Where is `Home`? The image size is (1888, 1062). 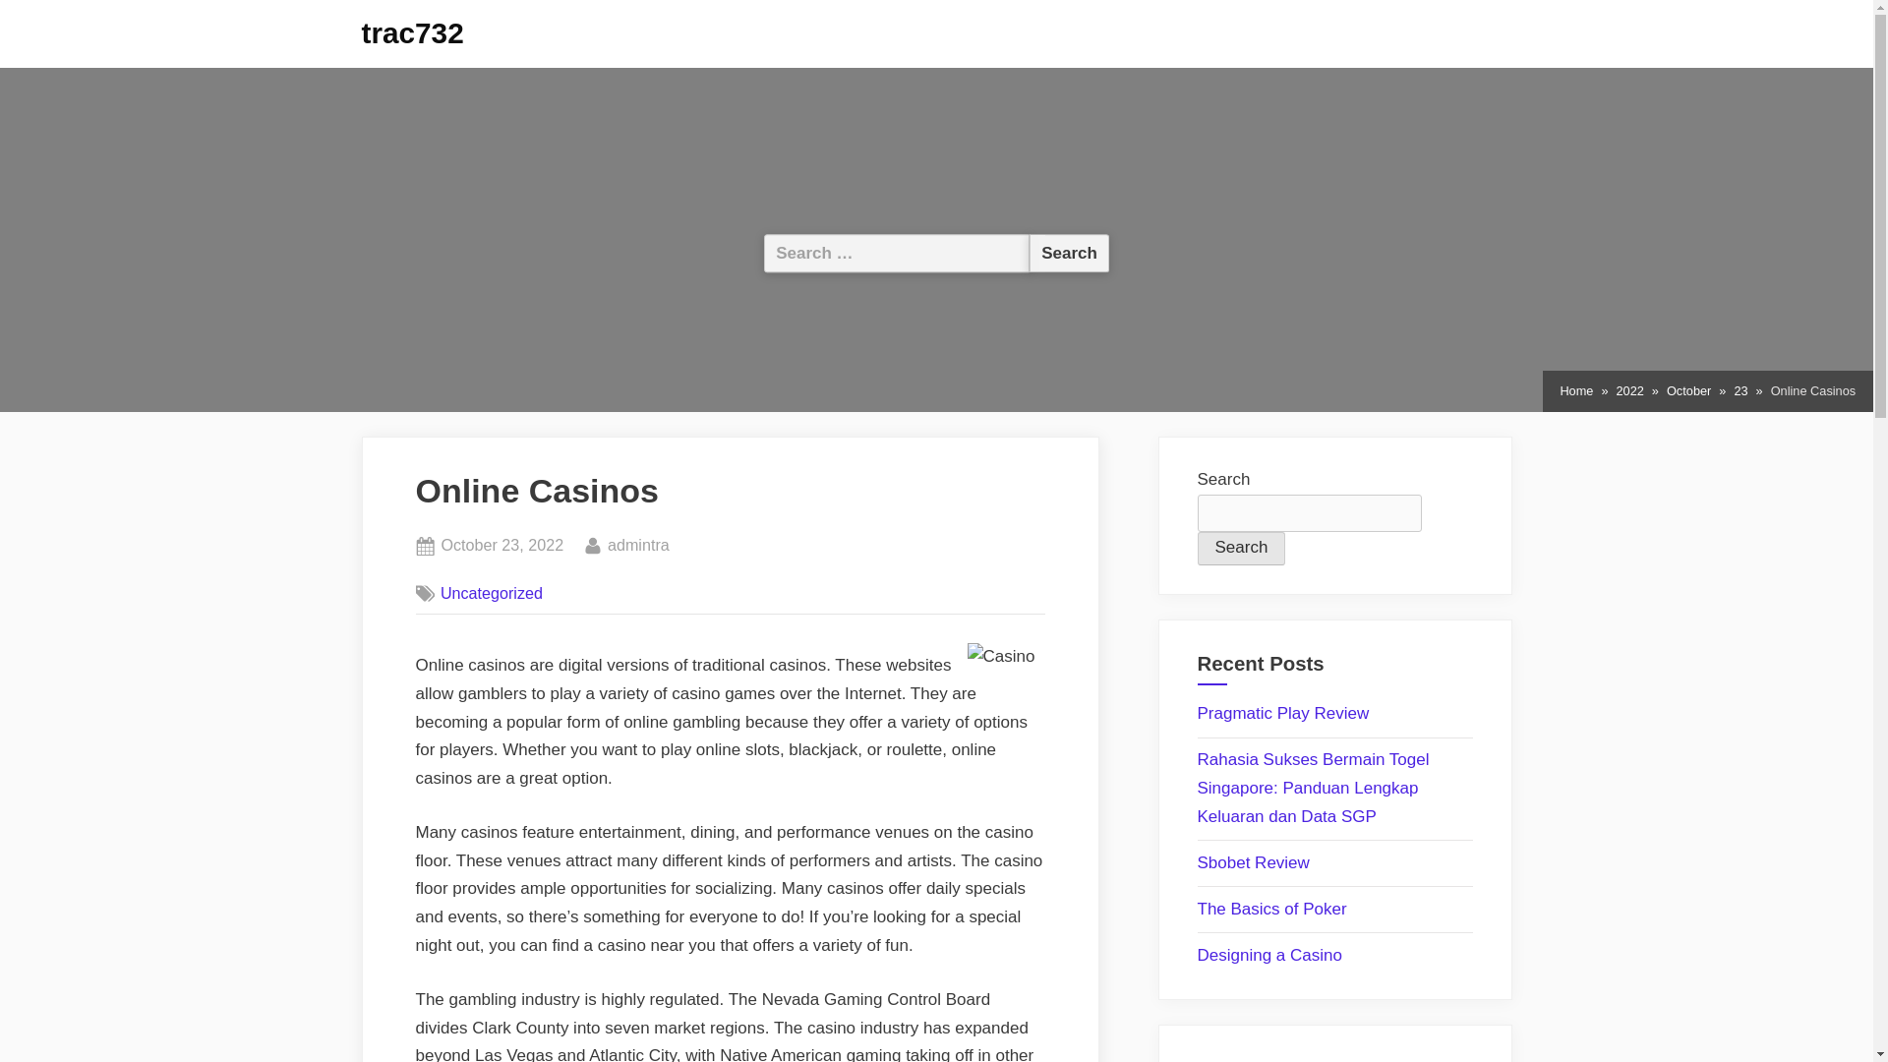
Home is located at coordinates (1283, 714).